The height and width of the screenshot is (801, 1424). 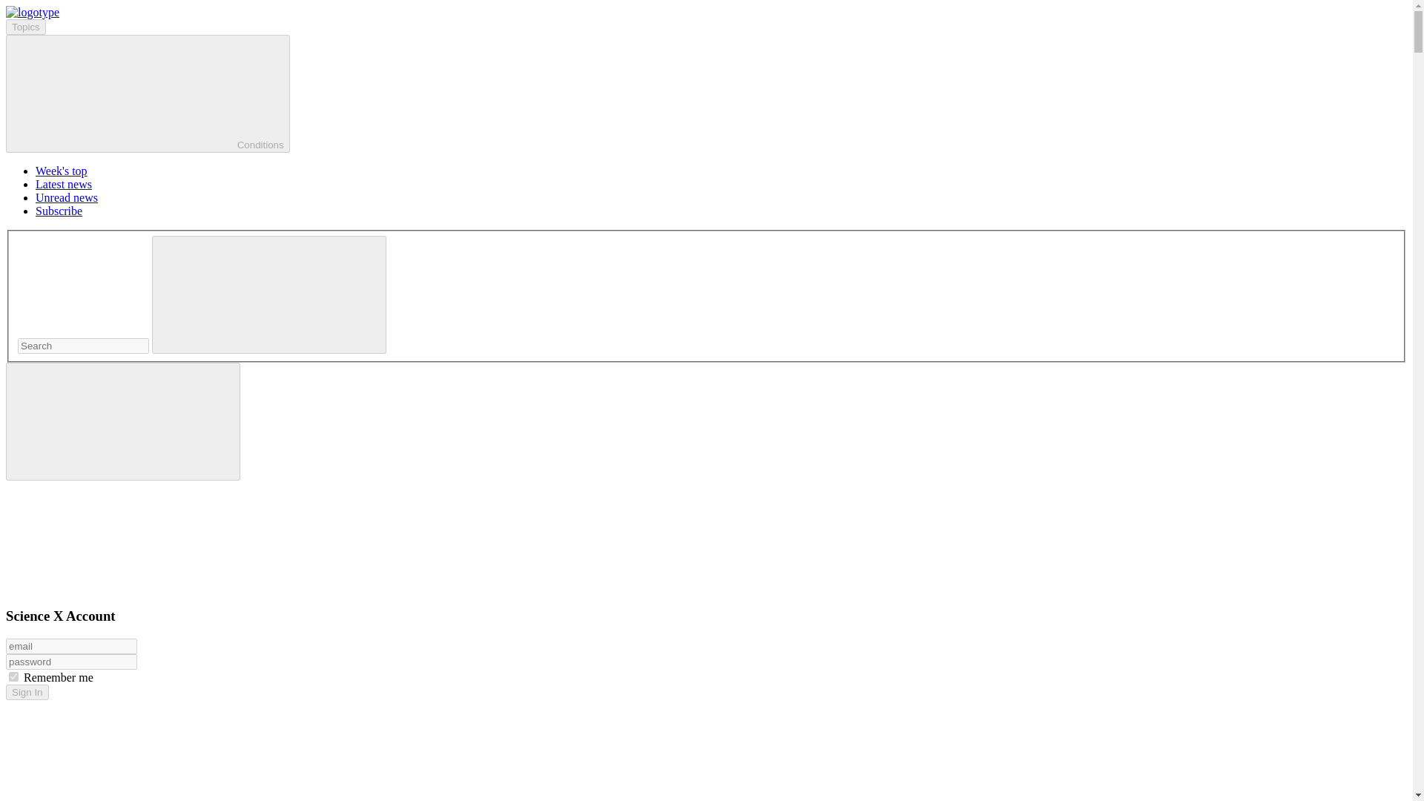 I want to click on Sign In, so click(x=27, y=692).